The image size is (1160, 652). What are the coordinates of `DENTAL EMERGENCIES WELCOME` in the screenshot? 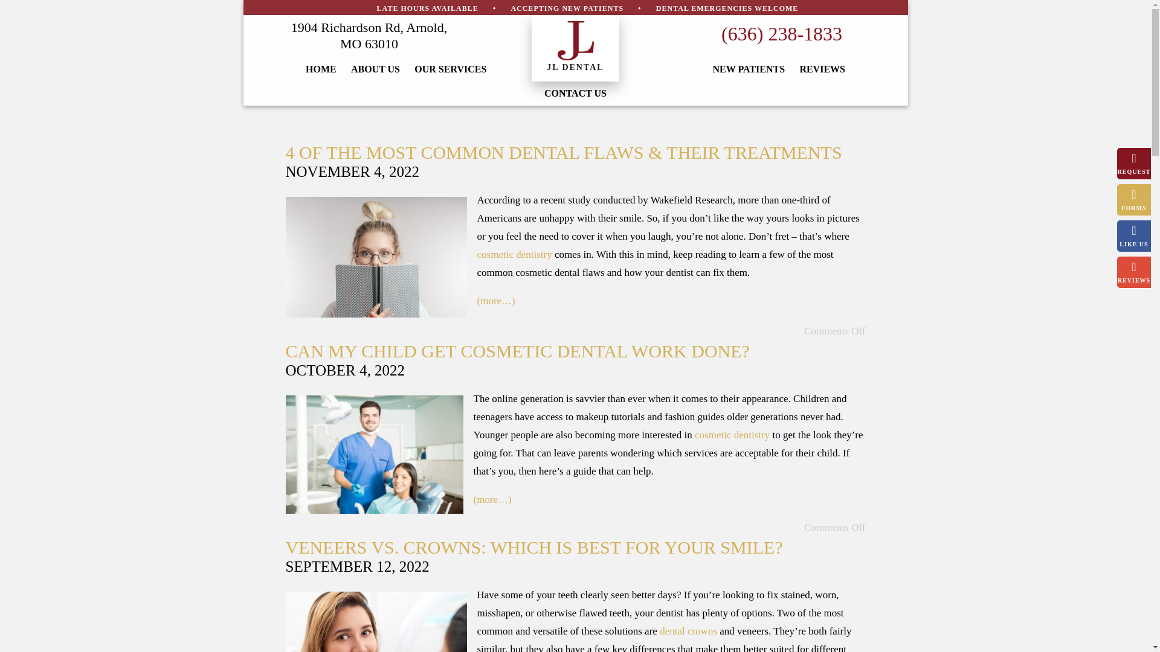 It's located at (727, 8).